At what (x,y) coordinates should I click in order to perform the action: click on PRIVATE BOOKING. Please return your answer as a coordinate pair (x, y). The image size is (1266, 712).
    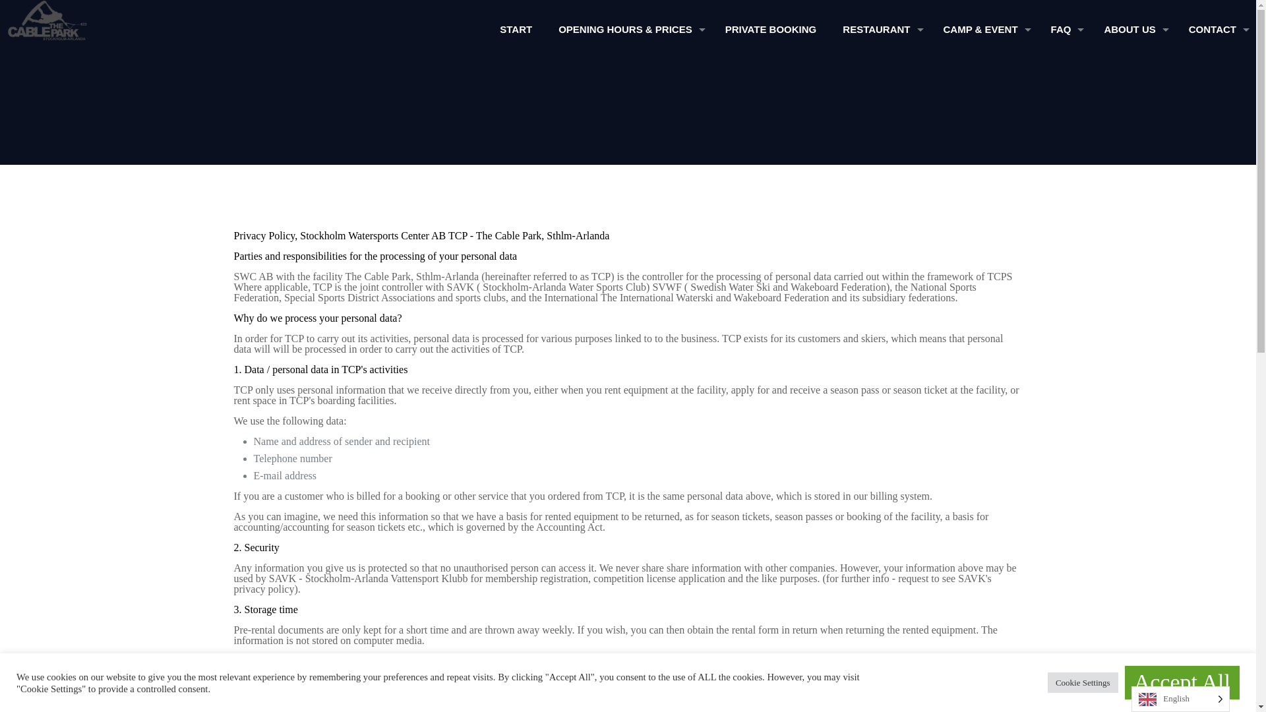
    Looking at the image, I should click on (771, 29).